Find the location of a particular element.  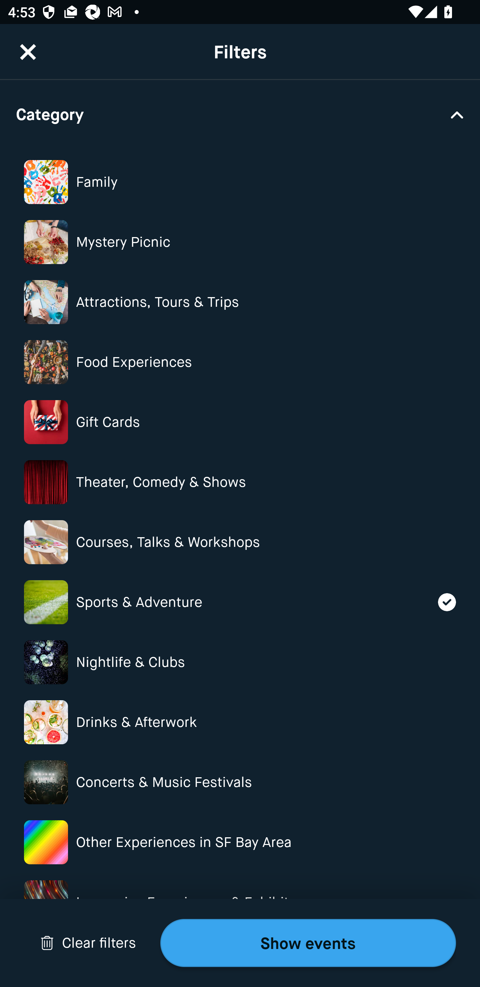

Category Drop Down Arrow is located at coordinates (240, 114).